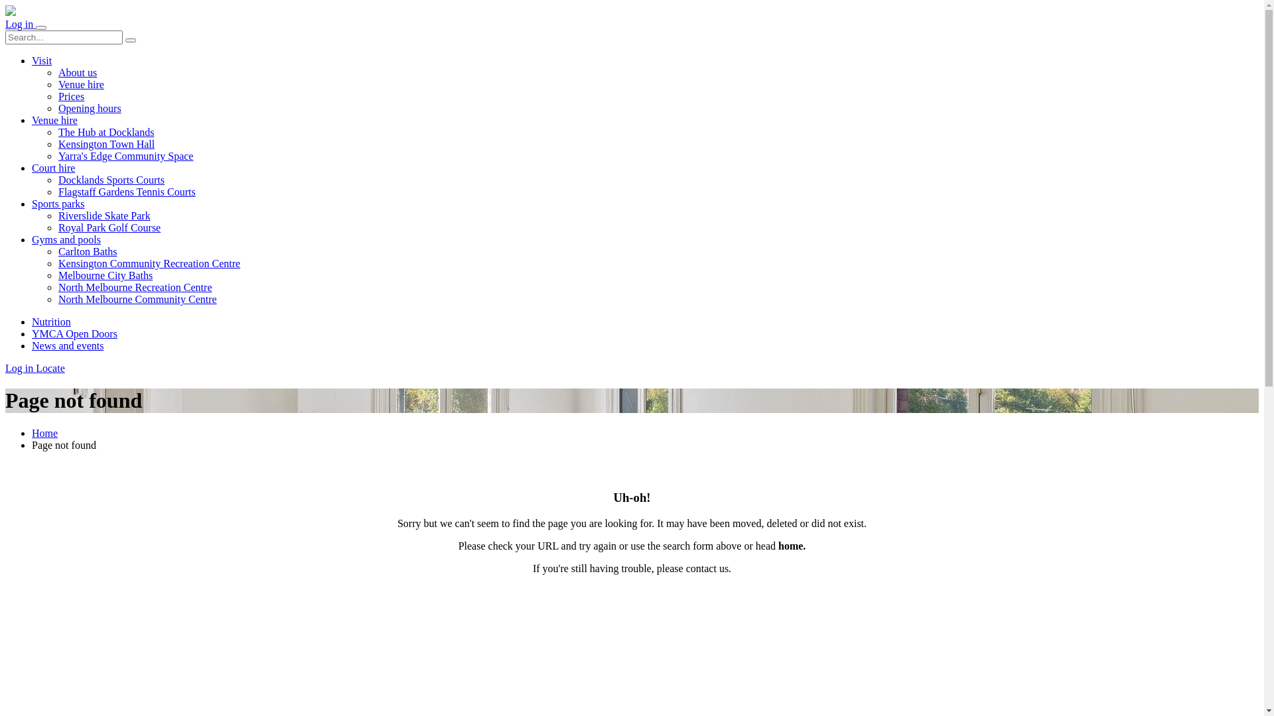  I want to click on Melbourne City Baths, so click(106, 276).